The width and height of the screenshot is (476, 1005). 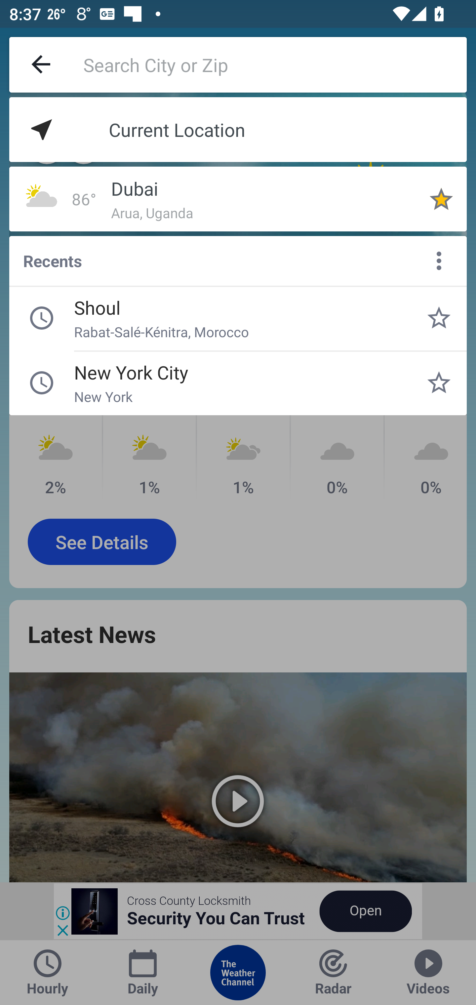 What do you see at coordinates (42, 65) in the screenshot?
I see `Back` at bounding box center [42, 65].